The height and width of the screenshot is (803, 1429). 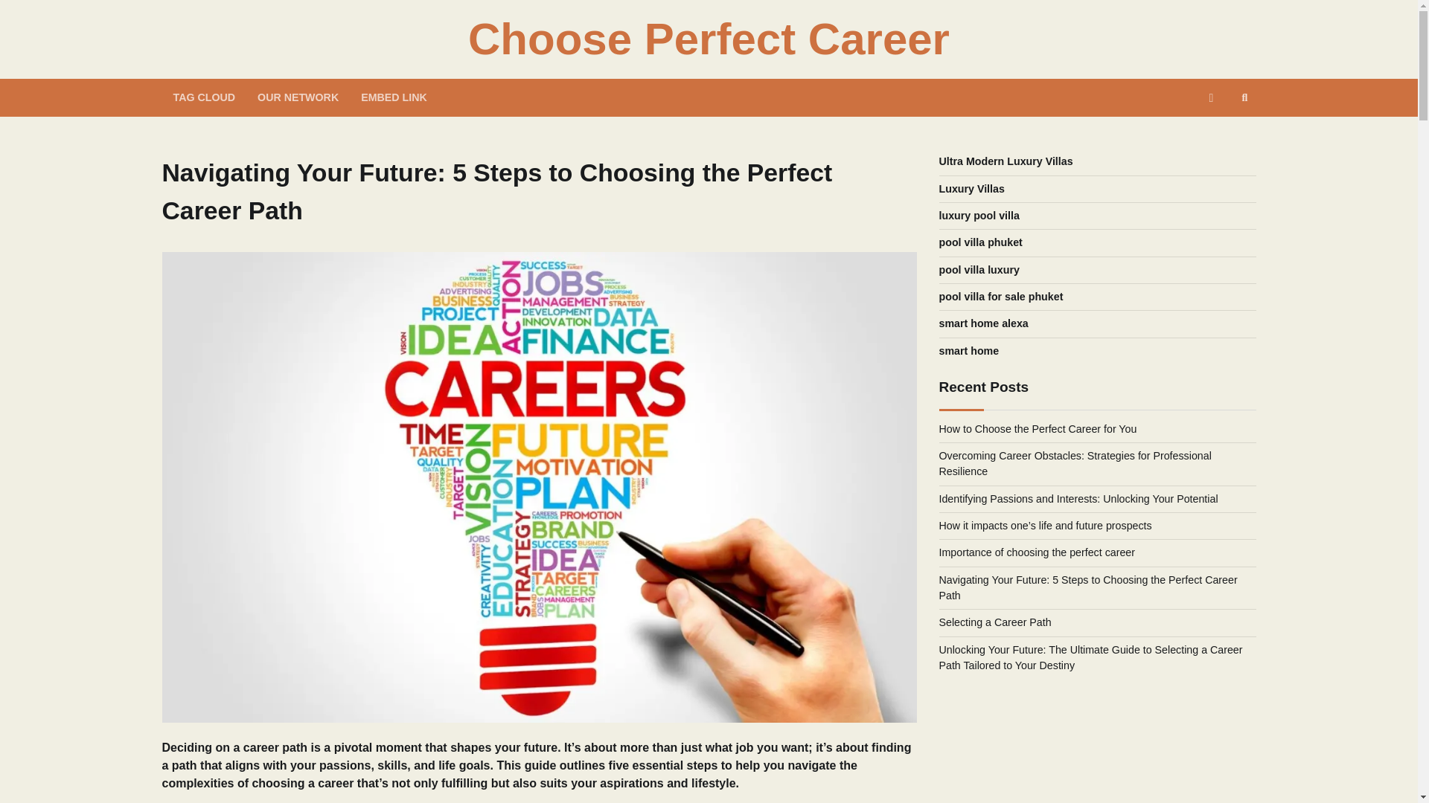 I want to click on Search, so click(x=1244, y=97).